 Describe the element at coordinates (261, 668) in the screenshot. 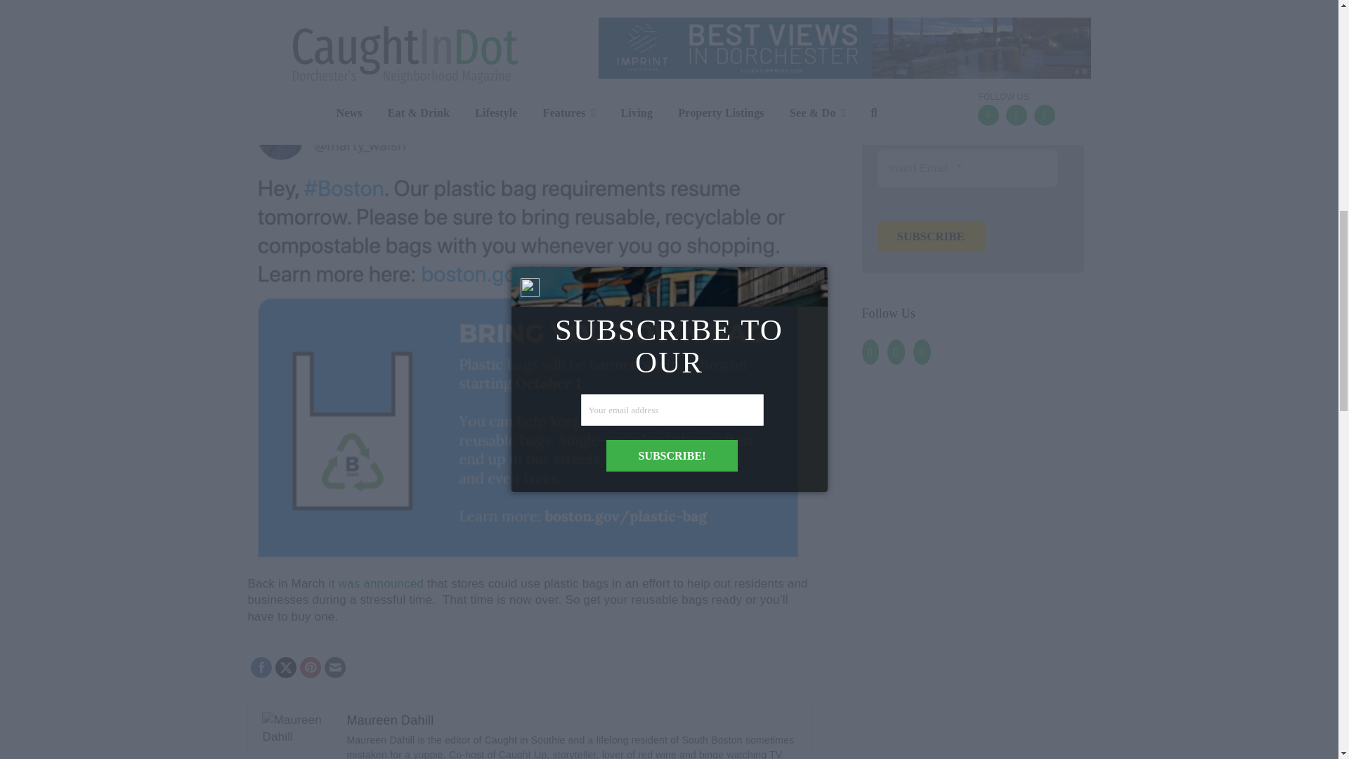

I see `Facebook` at that location.